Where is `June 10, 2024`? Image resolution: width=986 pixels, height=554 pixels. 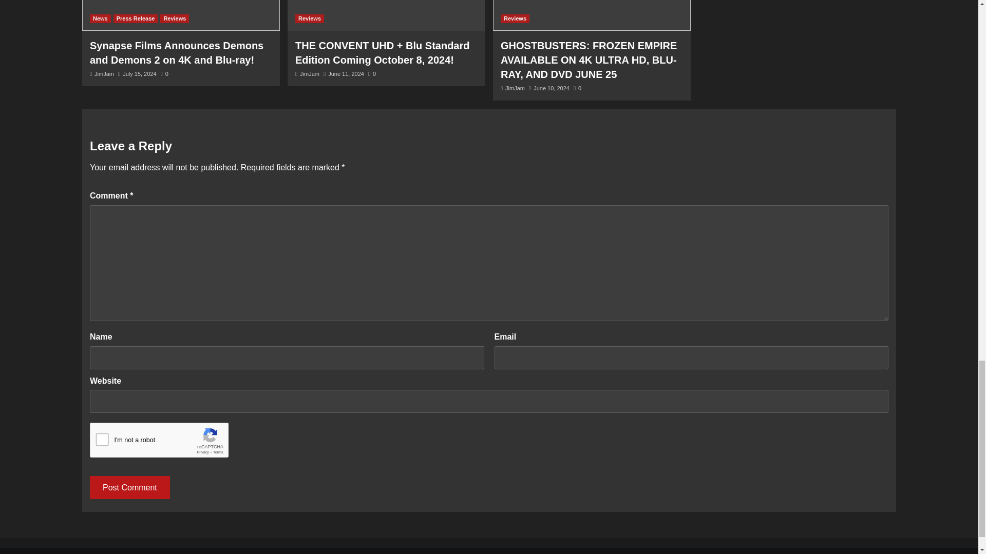
June 10, 2024 is located at coordinates (552, 88).